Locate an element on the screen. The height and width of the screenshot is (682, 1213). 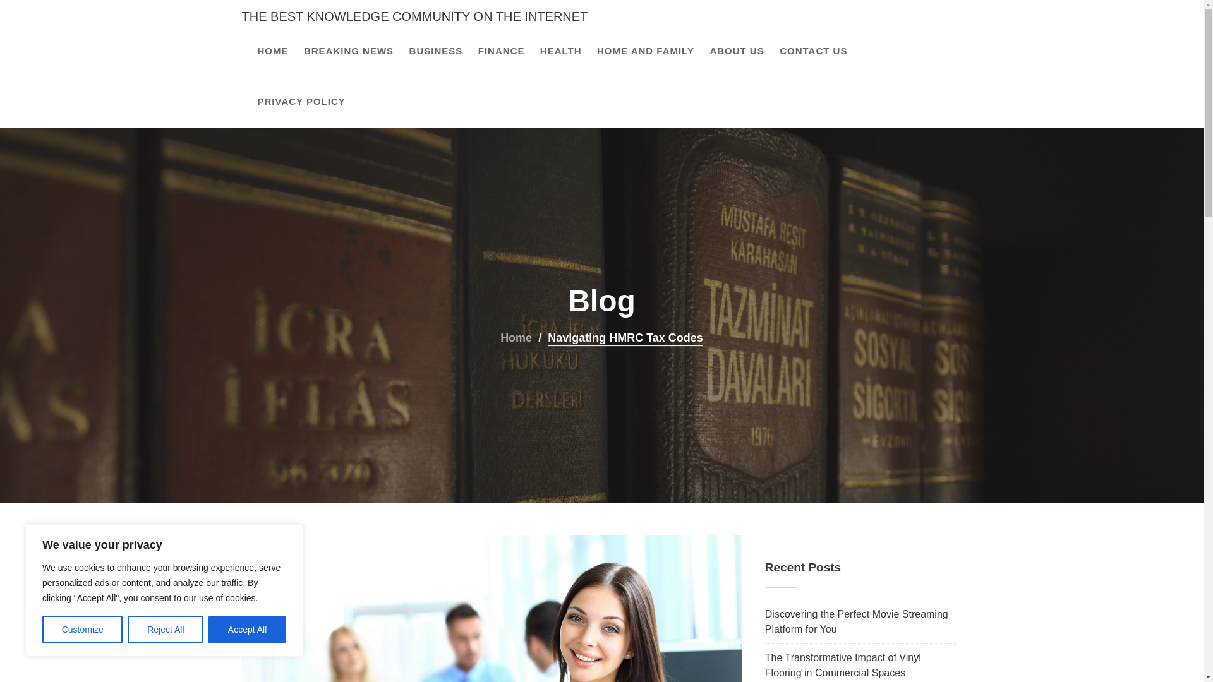
BREAKING NEWS is located at coordinates (349, 51).